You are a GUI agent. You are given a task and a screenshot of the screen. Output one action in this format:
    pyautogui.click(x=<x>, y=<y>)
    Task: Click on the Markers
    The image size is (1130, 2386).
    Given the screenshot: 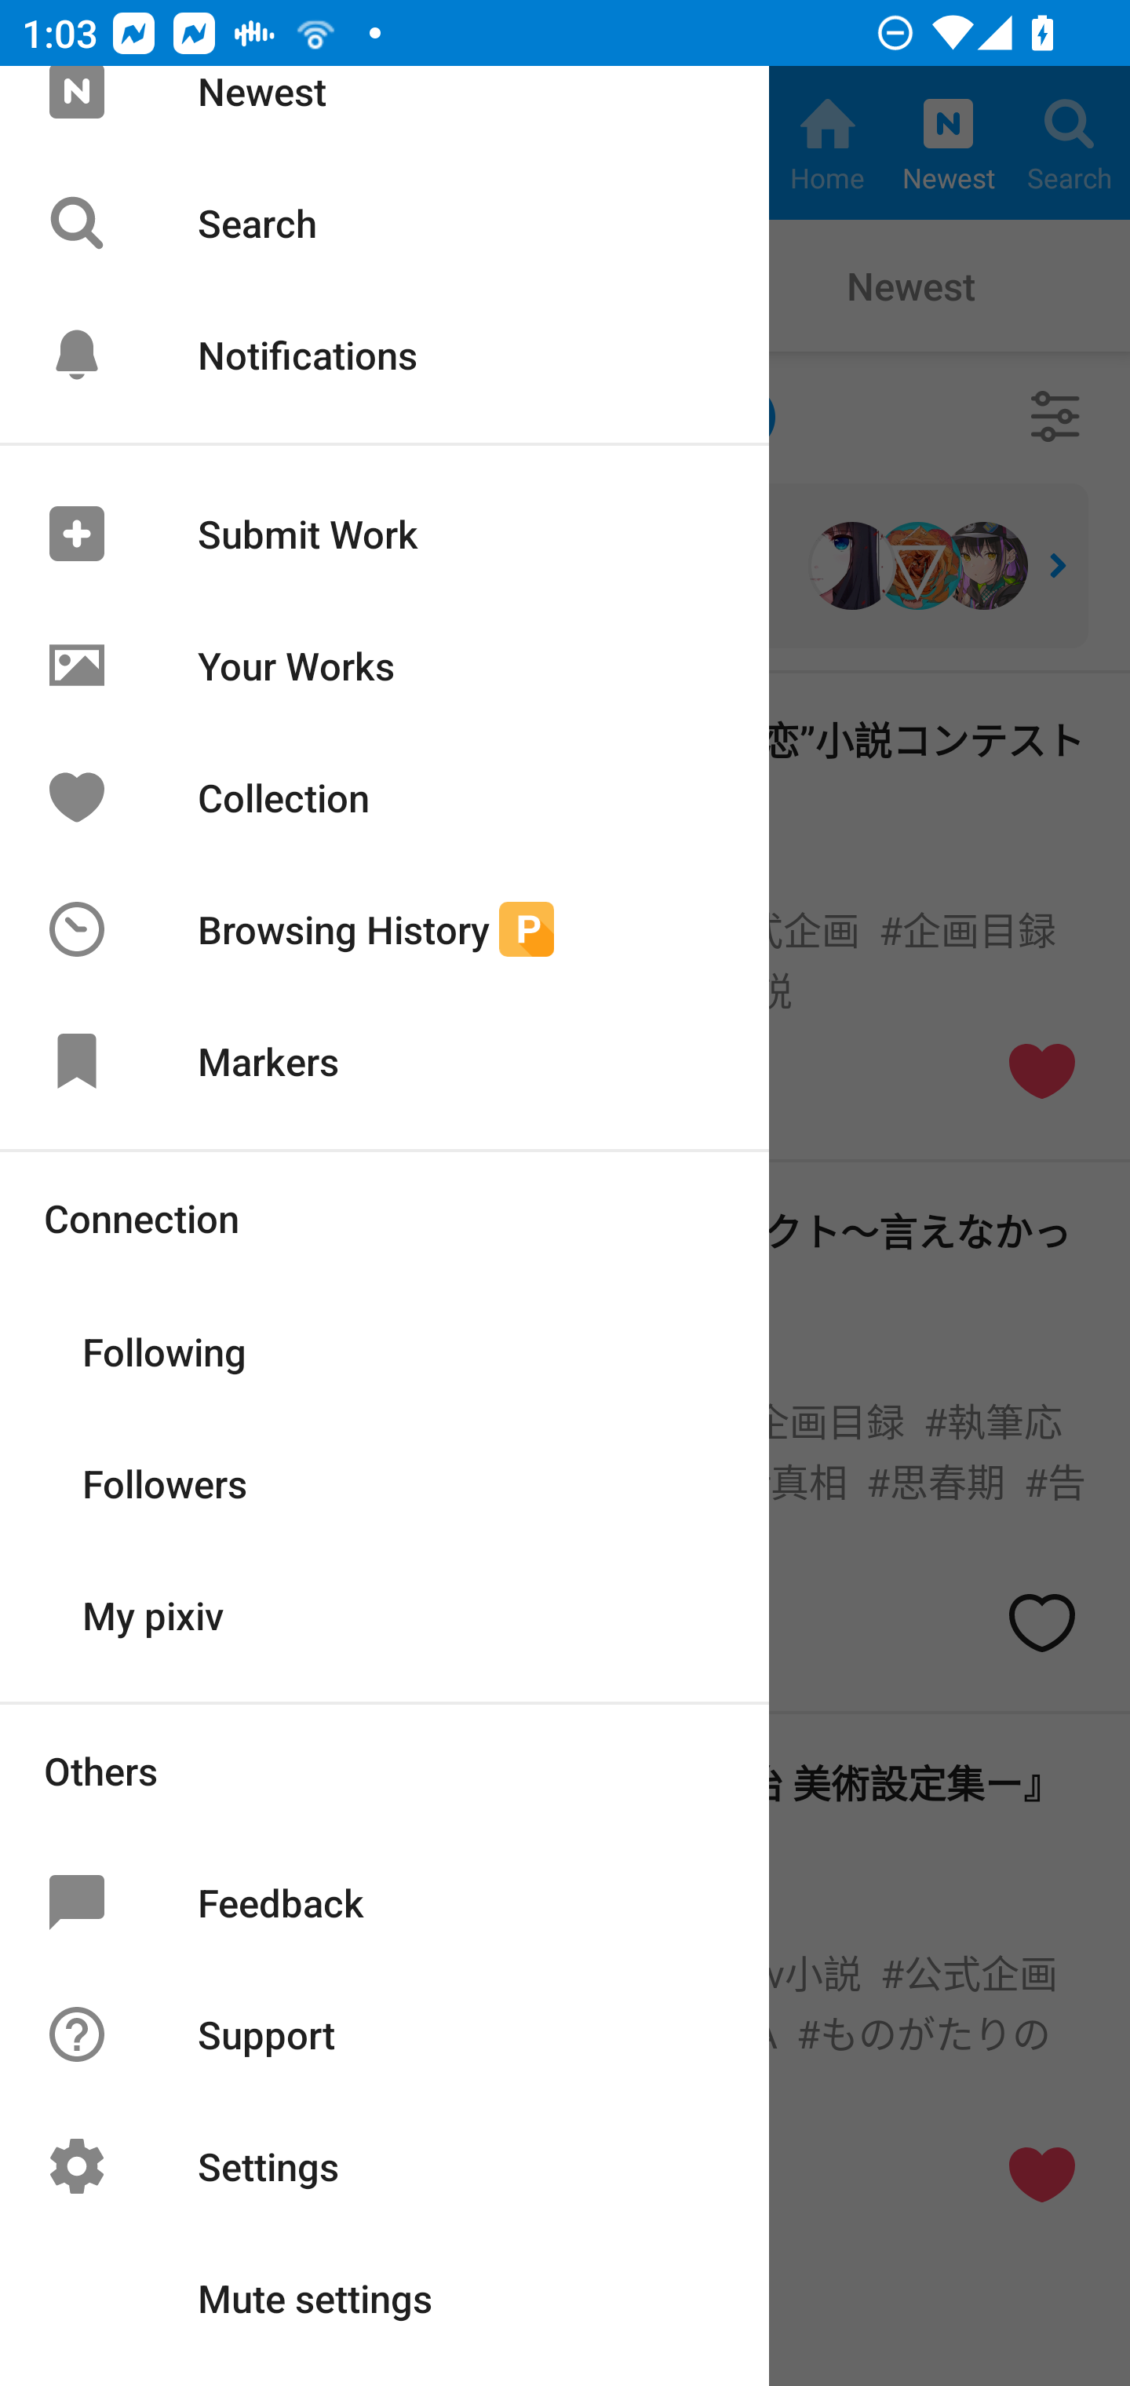 What is the action you would take?
    pyautogui.click(x=385, y=1060)
    